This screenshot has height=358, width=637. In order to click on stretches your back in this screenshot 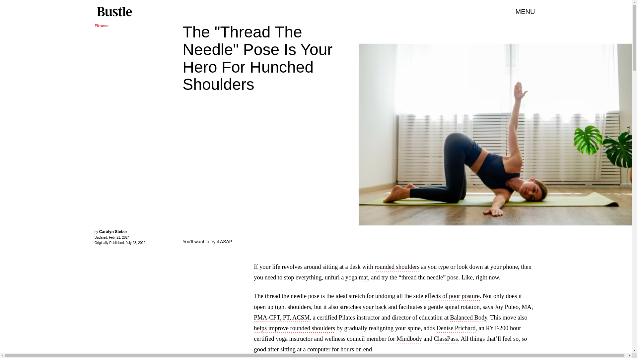, I will do `click(363, 307)`.